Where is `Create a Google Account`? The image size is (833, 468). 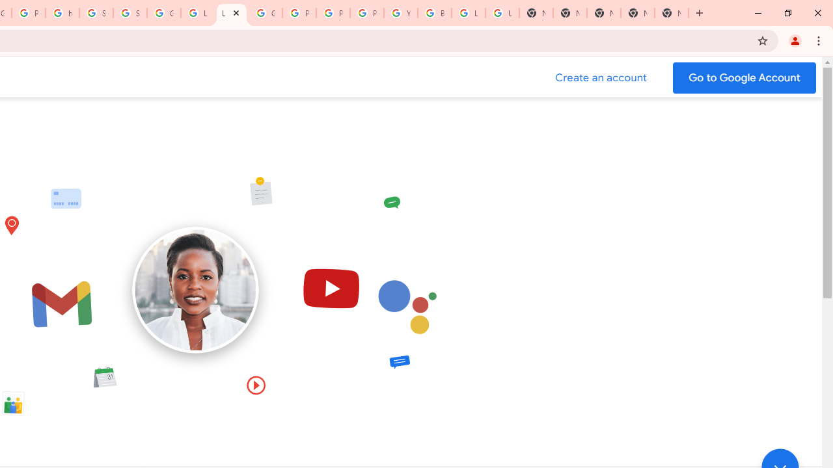 Create a Google Account is located at coordinates (601, 78).